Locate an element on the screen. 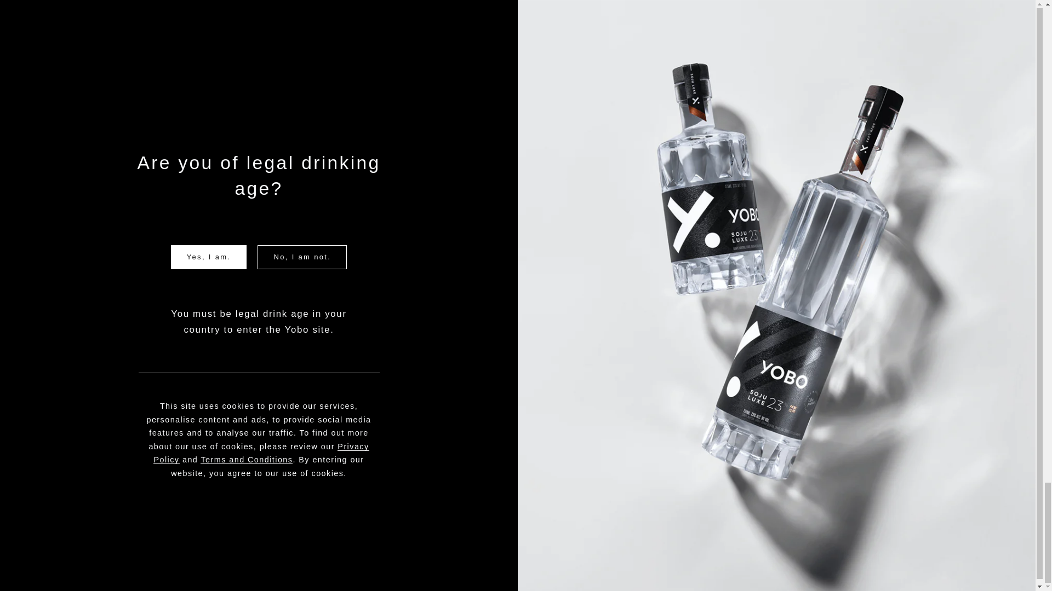 The height and width of the screenshot is (591, 1052). KTOWN Flavored Soju is located at coordinates (472, 370).